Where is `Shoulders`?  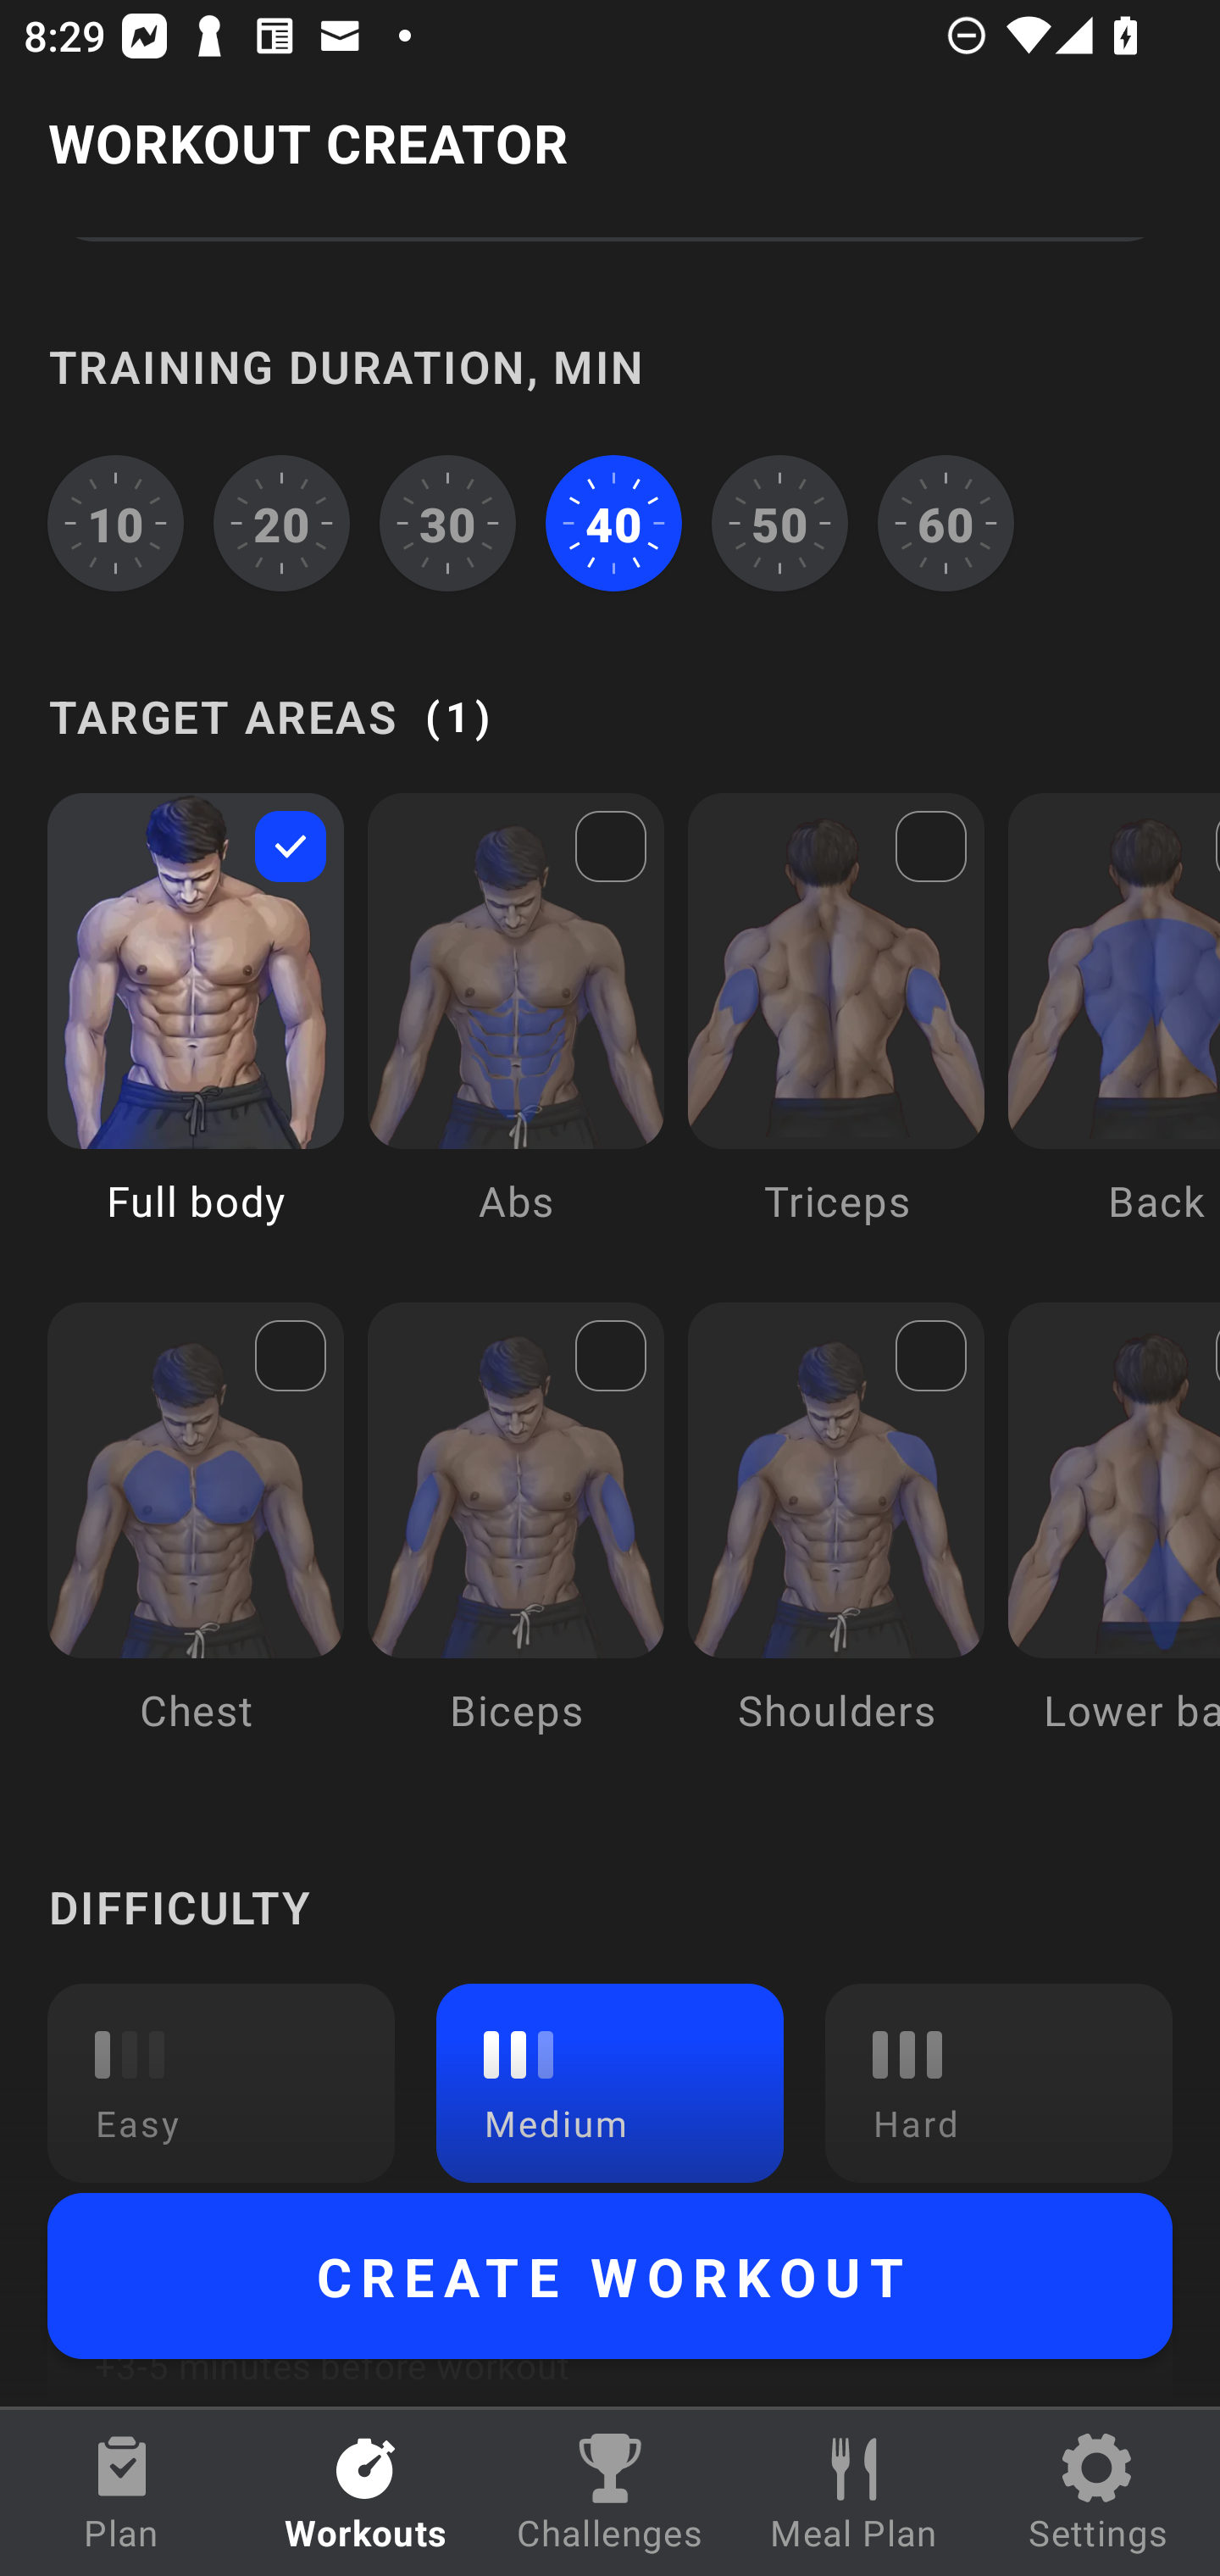
Shoulders is located at coordinates (836, 1542).